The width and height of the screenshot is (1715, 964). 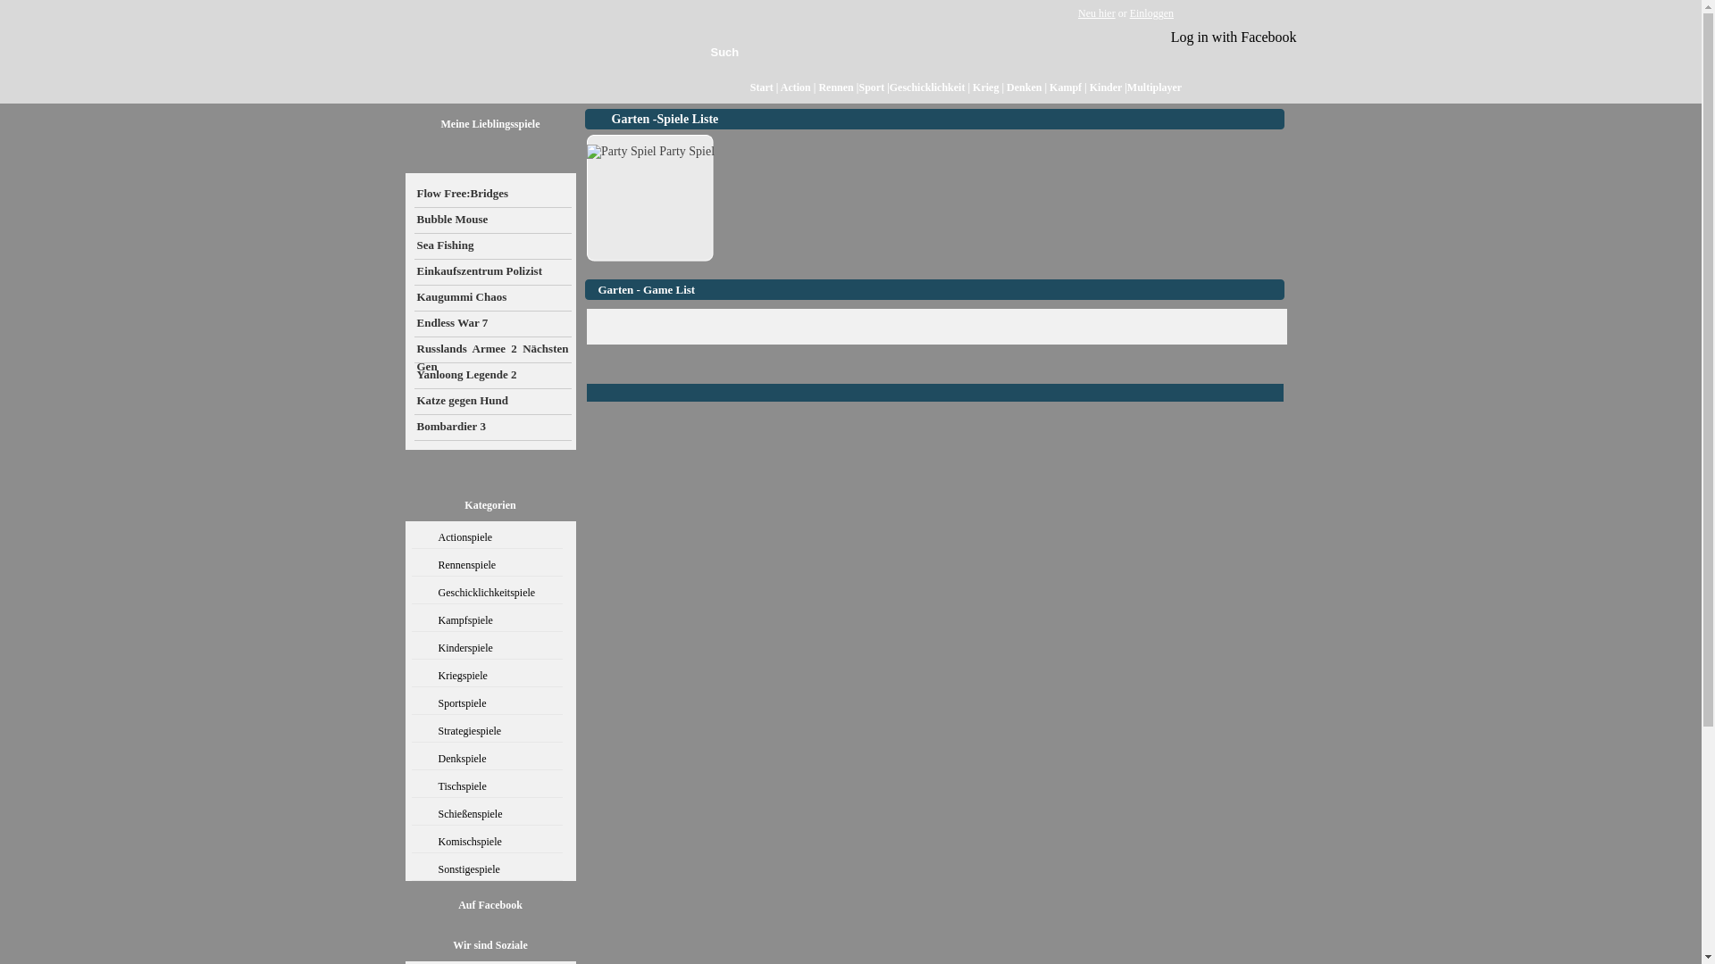 I want to click on Strategiespiele, so click(x=486, y=734).